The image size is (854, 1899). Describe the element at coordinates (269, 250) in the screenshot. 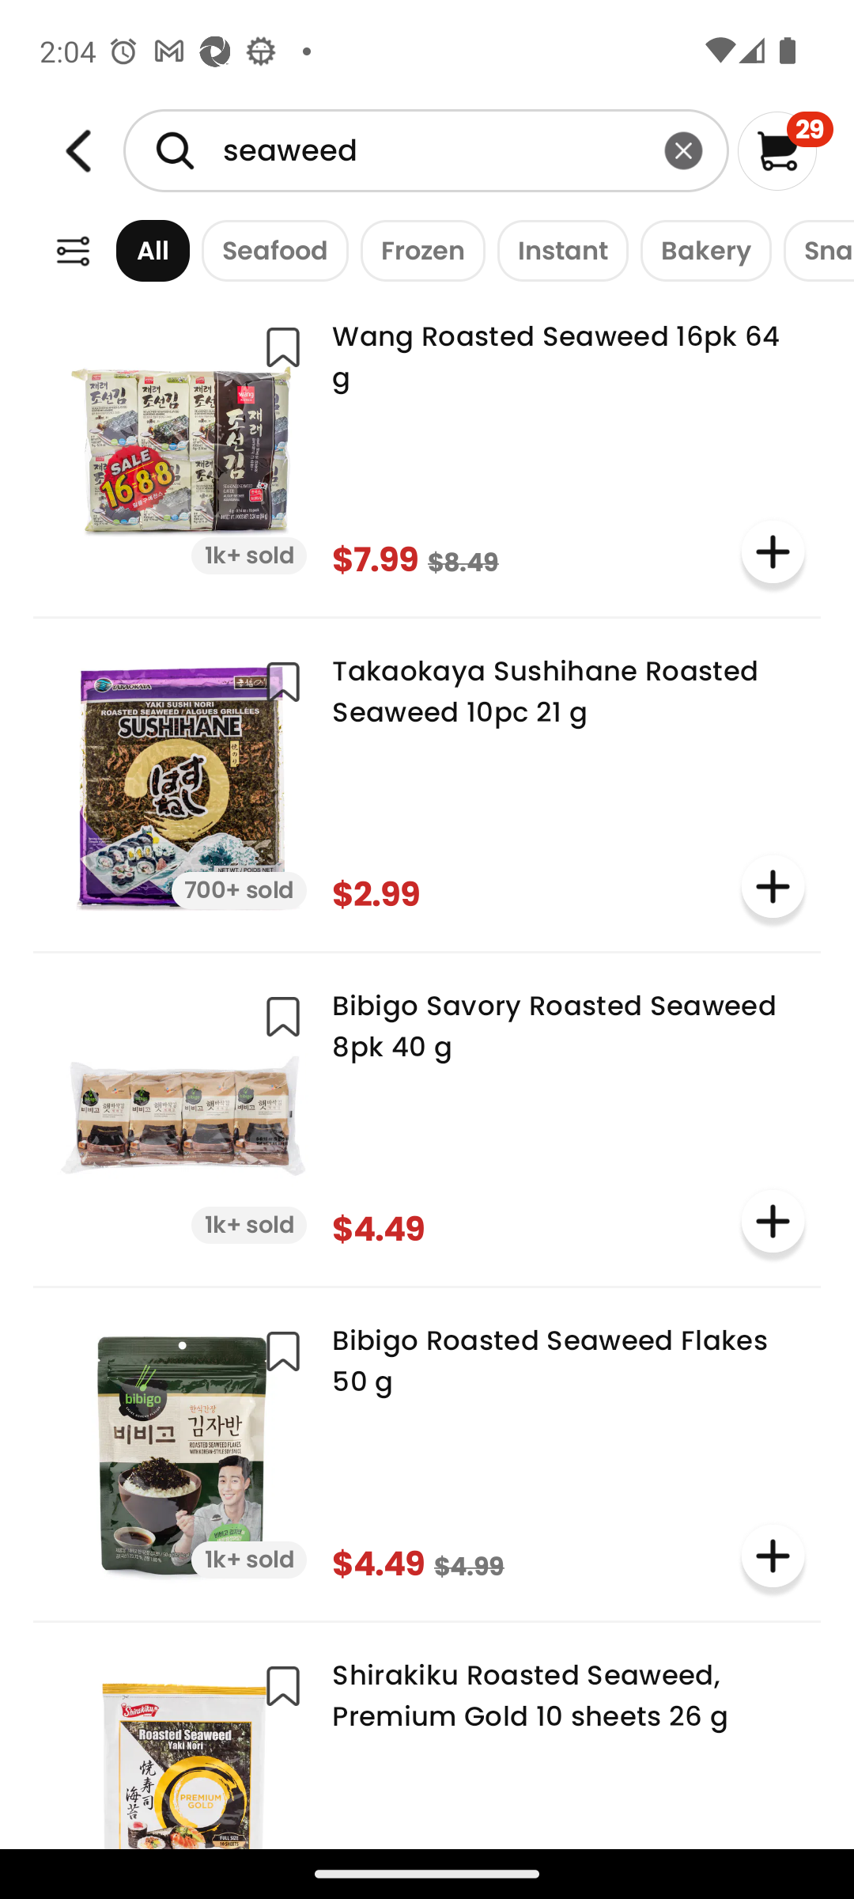

I see `Seafood` at that location.